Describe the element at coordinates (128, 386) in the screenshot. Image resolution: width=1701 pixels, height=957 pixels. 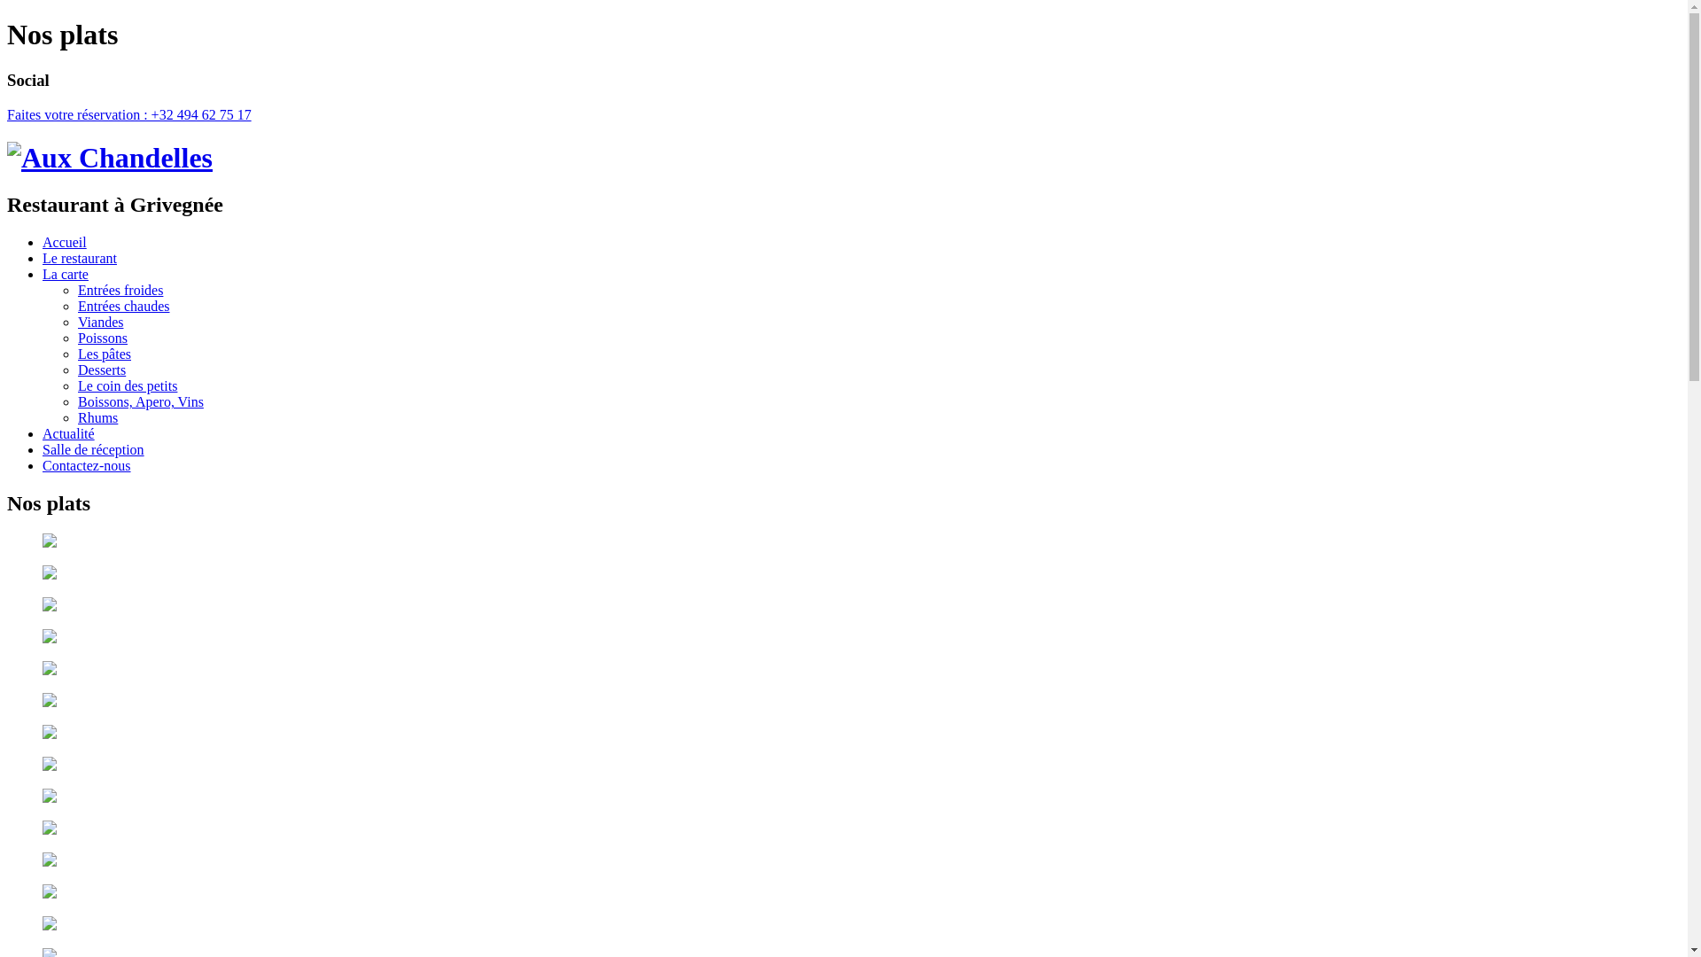
I see `Le coin des petits` at that location.